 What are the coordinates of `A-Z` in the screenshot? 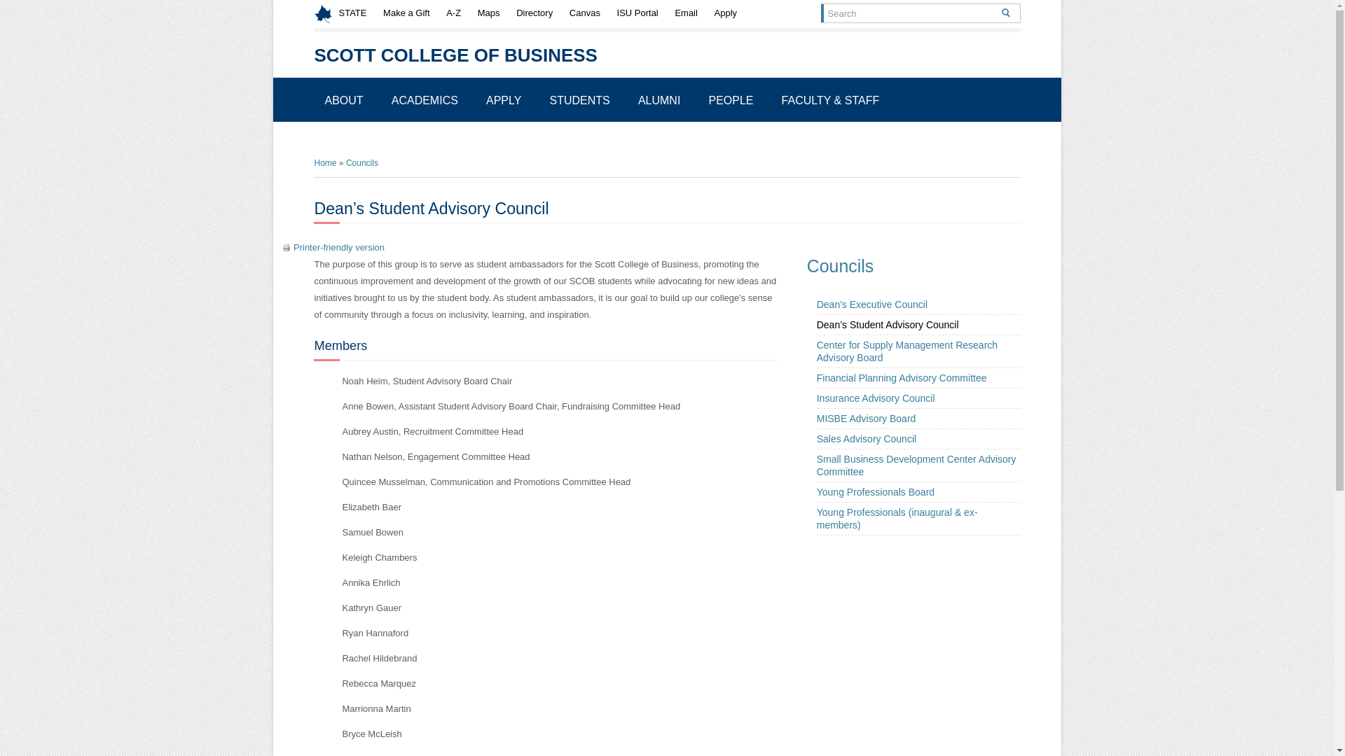 It's located at (454, 13).